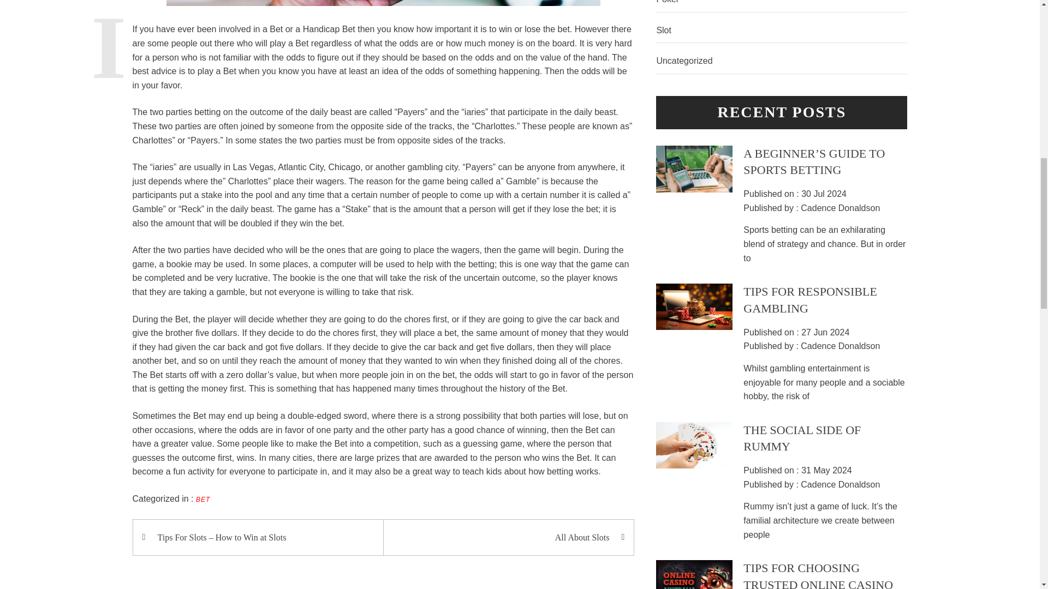  Describe the element at coordinates (503, 538) in the screenshot. I see `All About Slots` at that location.